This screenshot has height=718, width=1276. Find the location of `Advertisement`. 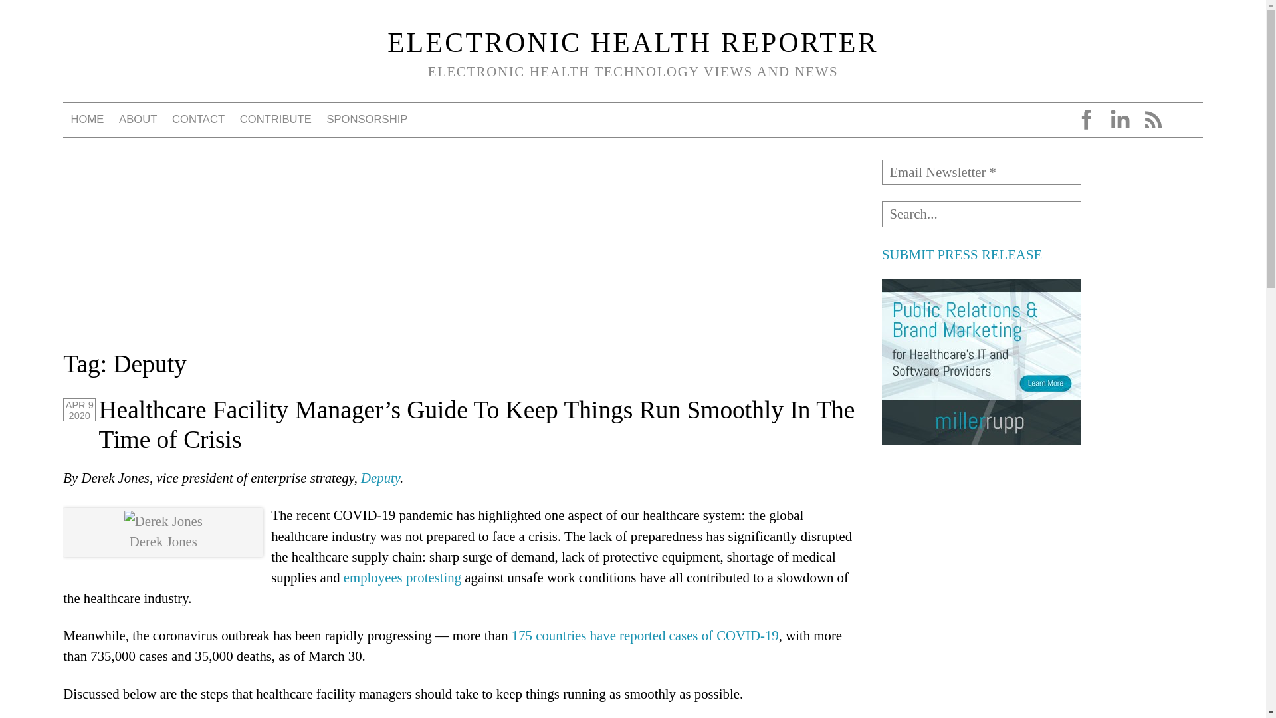

Advertisement is located at coordinates (981, 546).